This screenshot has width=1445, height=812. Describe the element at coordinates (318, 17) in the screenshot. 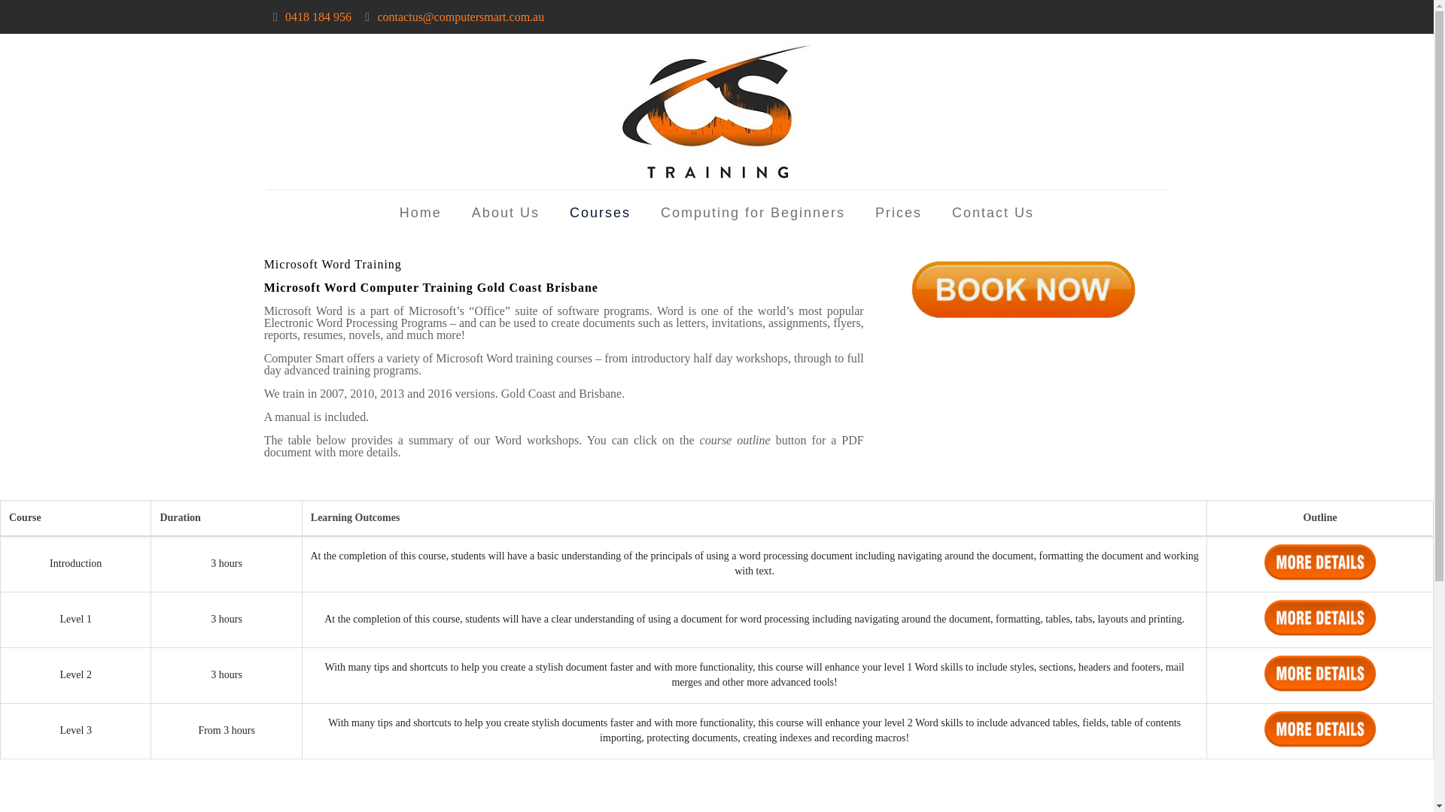

I see `0418 184 956` at that location.